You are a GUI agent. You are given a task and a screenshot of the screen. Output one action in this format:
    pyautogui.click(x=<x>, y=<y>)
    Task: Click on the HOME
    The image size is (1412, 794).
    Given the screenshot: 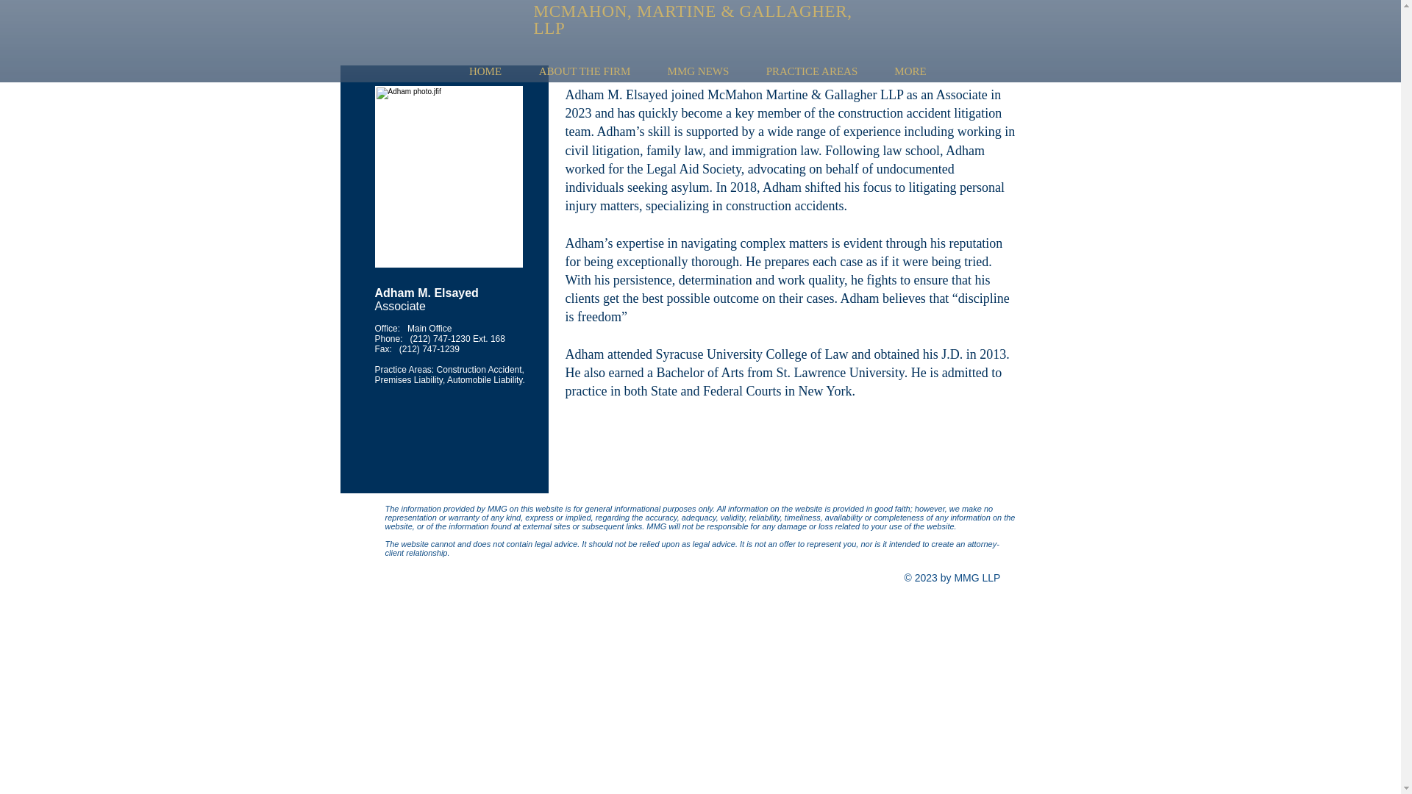 What is the action you would take?
    pyautogui.click(x=485, y=71)
    